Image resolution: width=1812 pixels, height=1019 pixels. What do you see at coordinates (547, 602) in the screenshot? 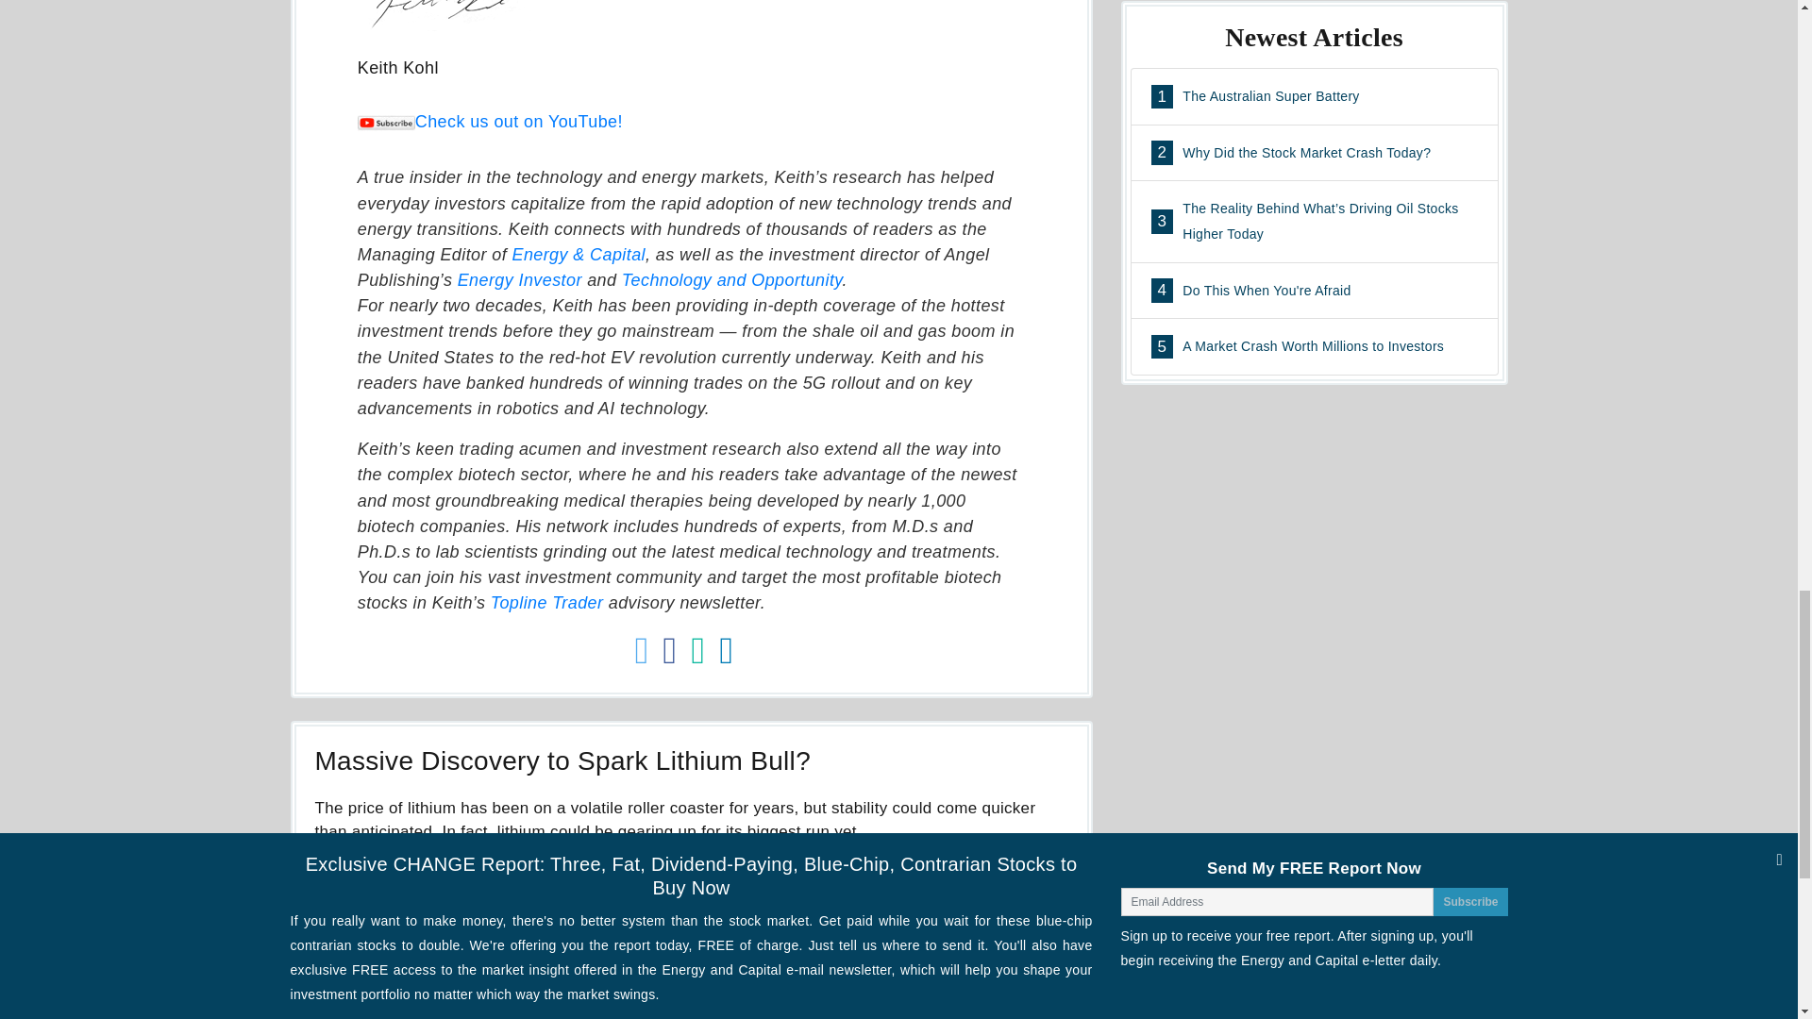
I see `Topline Trader` at bounding box center [547, 602].